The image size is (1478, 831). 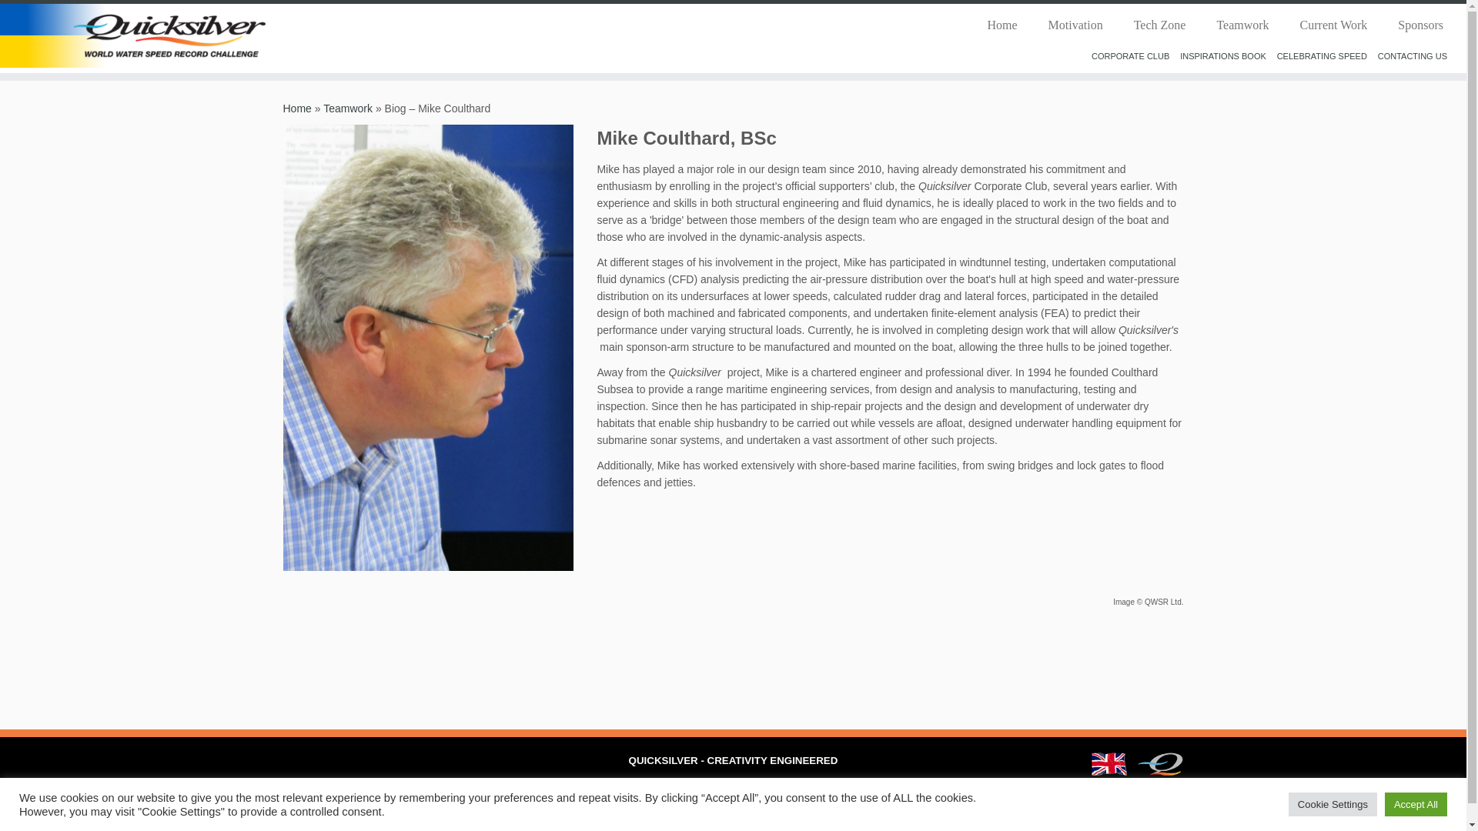 What do you see at coordinates (1322, 55) in the screenshot?
I see `CELEBRATING SPEED` at bounding box center [1322, 55].